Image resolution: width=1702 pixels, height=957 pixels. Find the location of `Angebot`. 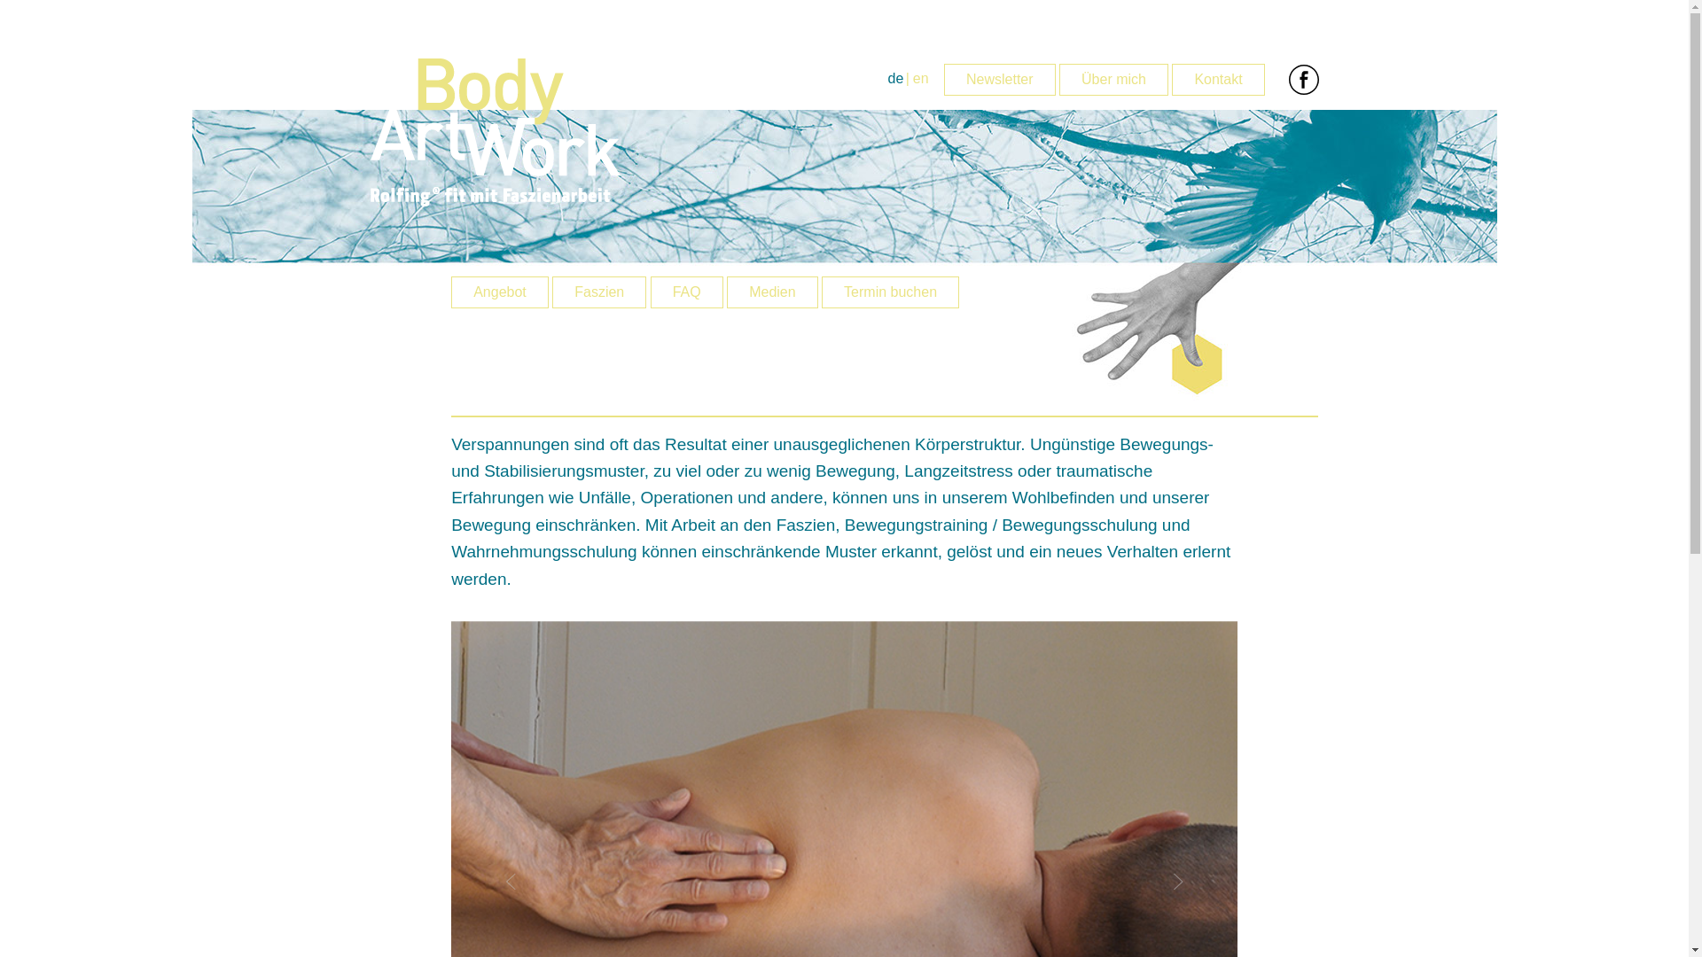

Angebot is located at coordinates (500, 292).